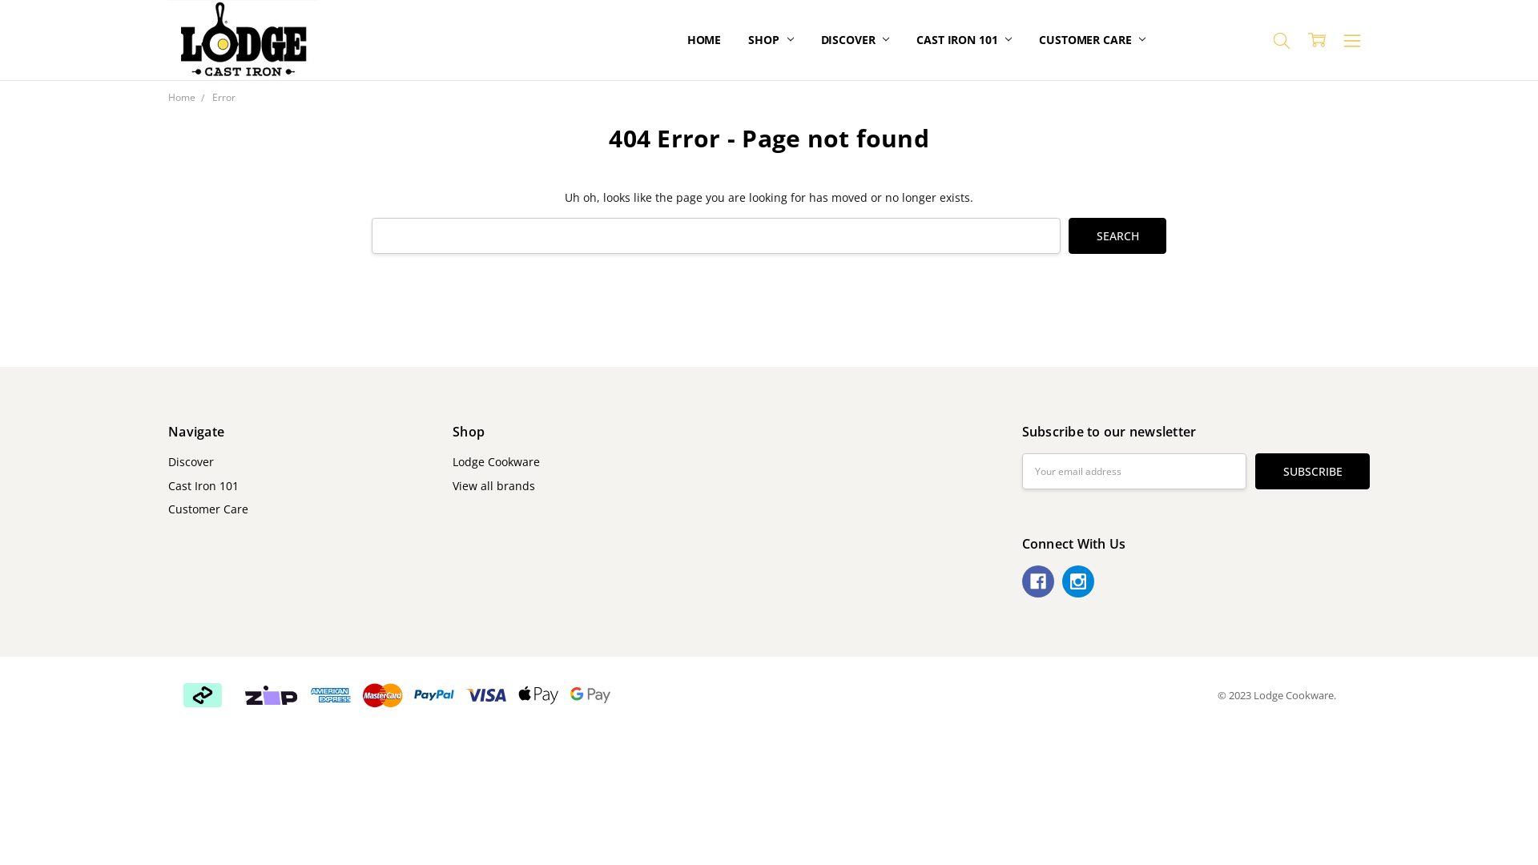 Image resolution: width=1538 pixels, height=865 pixels. What do you see at coordinates (1312, 471) in the screenshot?
I see `Subscribe` at bounding box center [1312, 471].